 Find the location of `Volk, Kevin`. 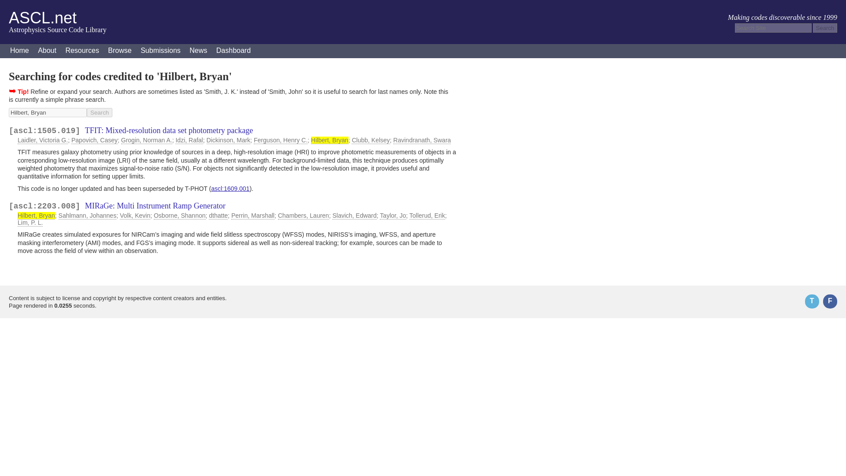

Volk, Kevin is located at coordinates (135, 215).